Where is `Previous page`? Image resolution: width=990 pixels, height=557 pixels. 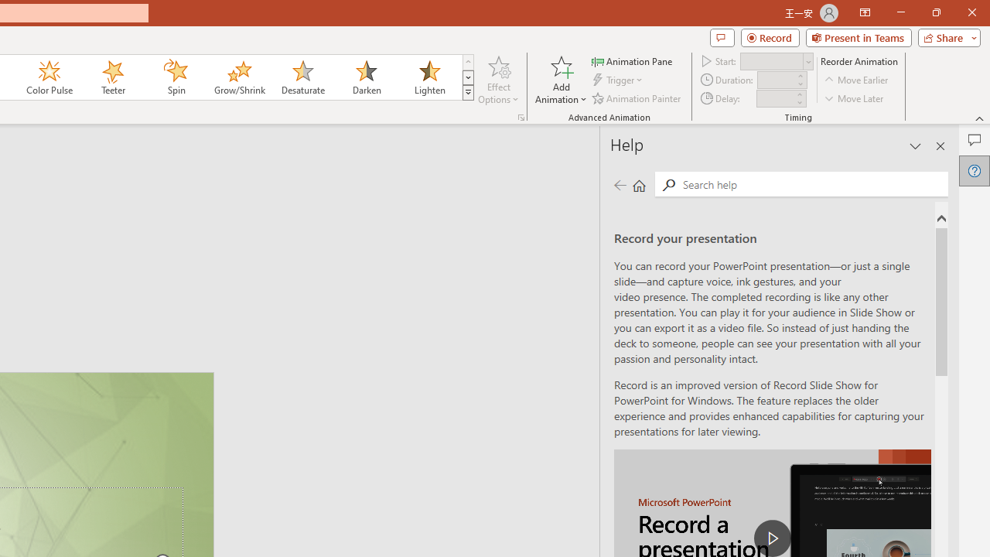 Previous page is located at coordinates (620, 184).